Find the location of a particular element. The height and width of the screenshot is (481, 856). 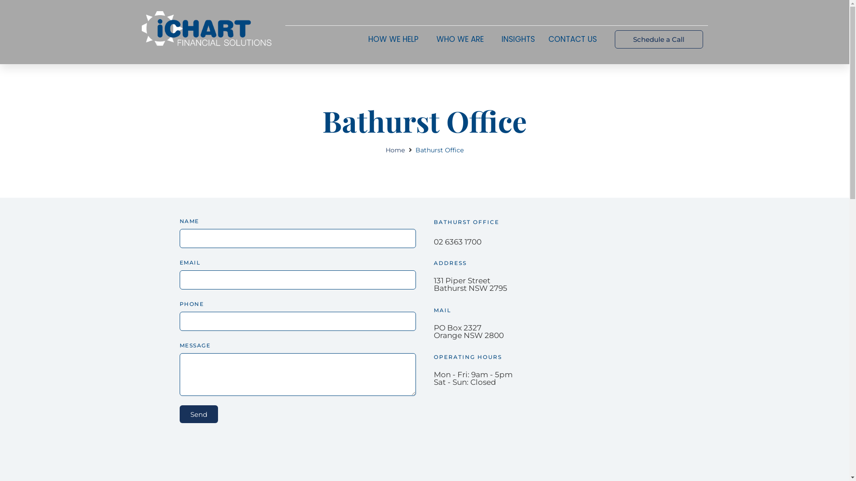

02 6363 1700 is located at coordinates (457, 242).